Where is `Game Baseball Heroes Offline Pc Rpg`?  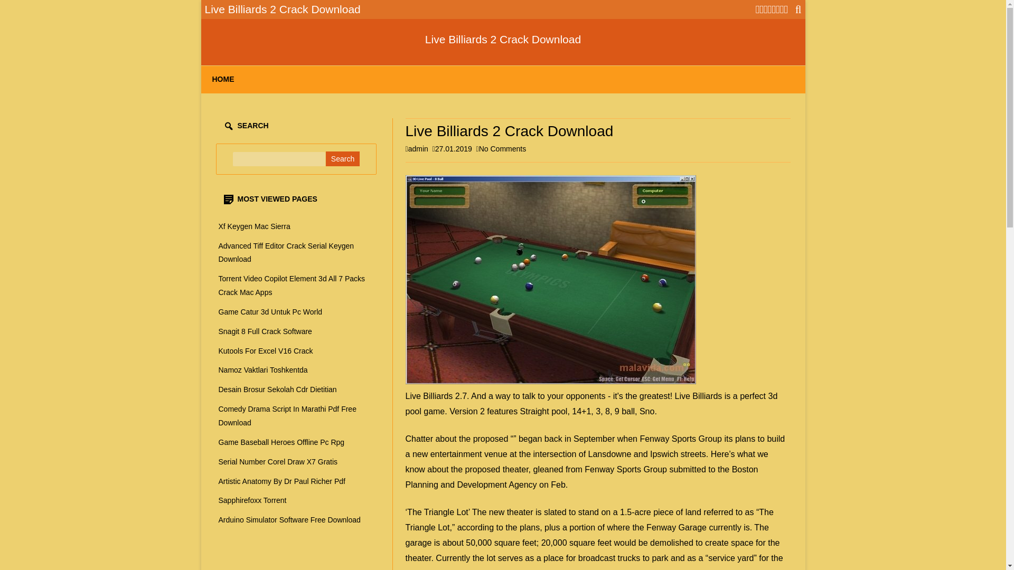
Game Baseball Heroes Offline Pc Rpg is located at coordinates (281, 442).